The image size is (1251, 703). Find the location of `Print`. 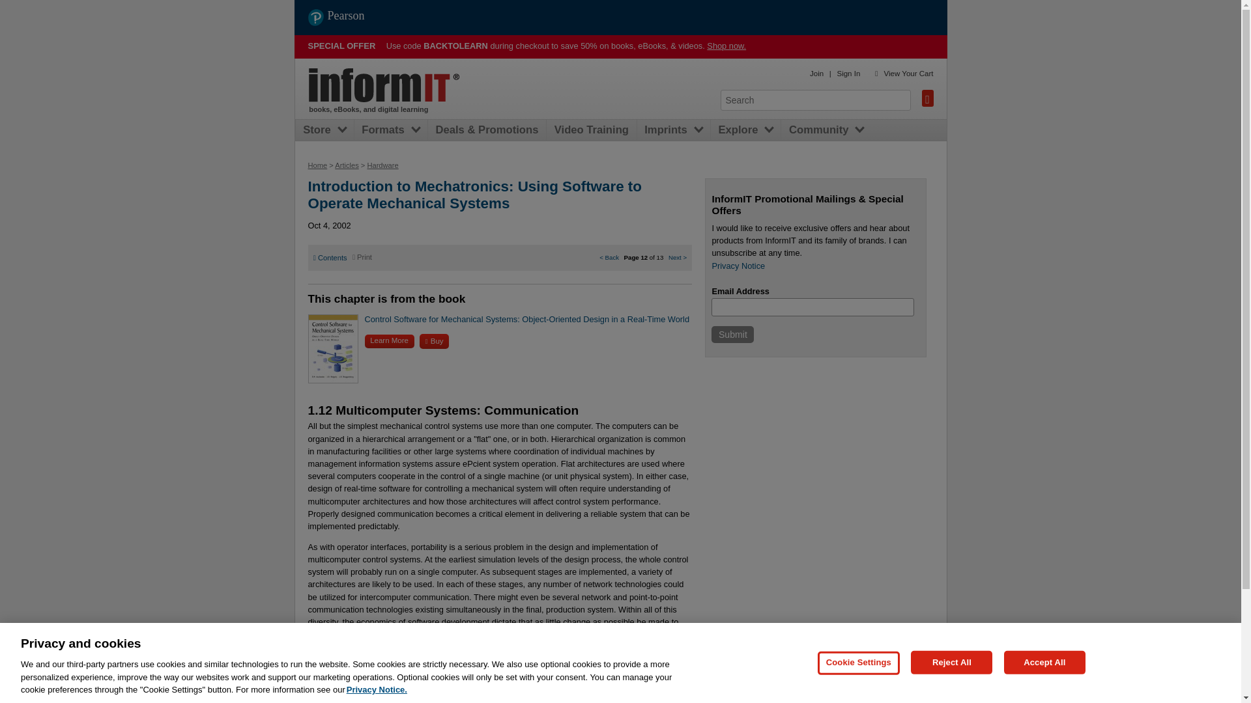

Print is located at coordinates (362, 256).